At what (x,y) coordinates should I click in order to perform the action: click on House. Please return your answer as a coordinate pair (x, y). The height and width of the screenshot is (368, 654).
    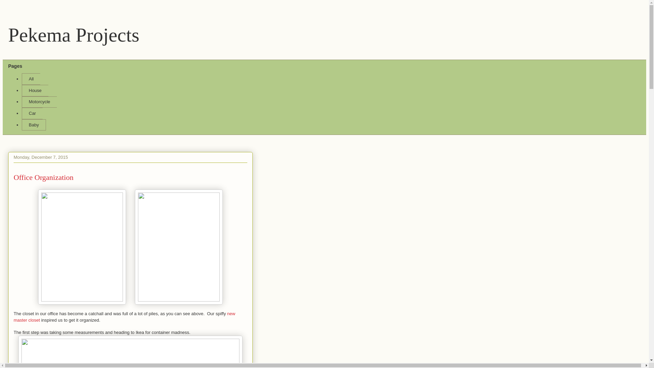
    Looking at the image, I should click on (35, 91).